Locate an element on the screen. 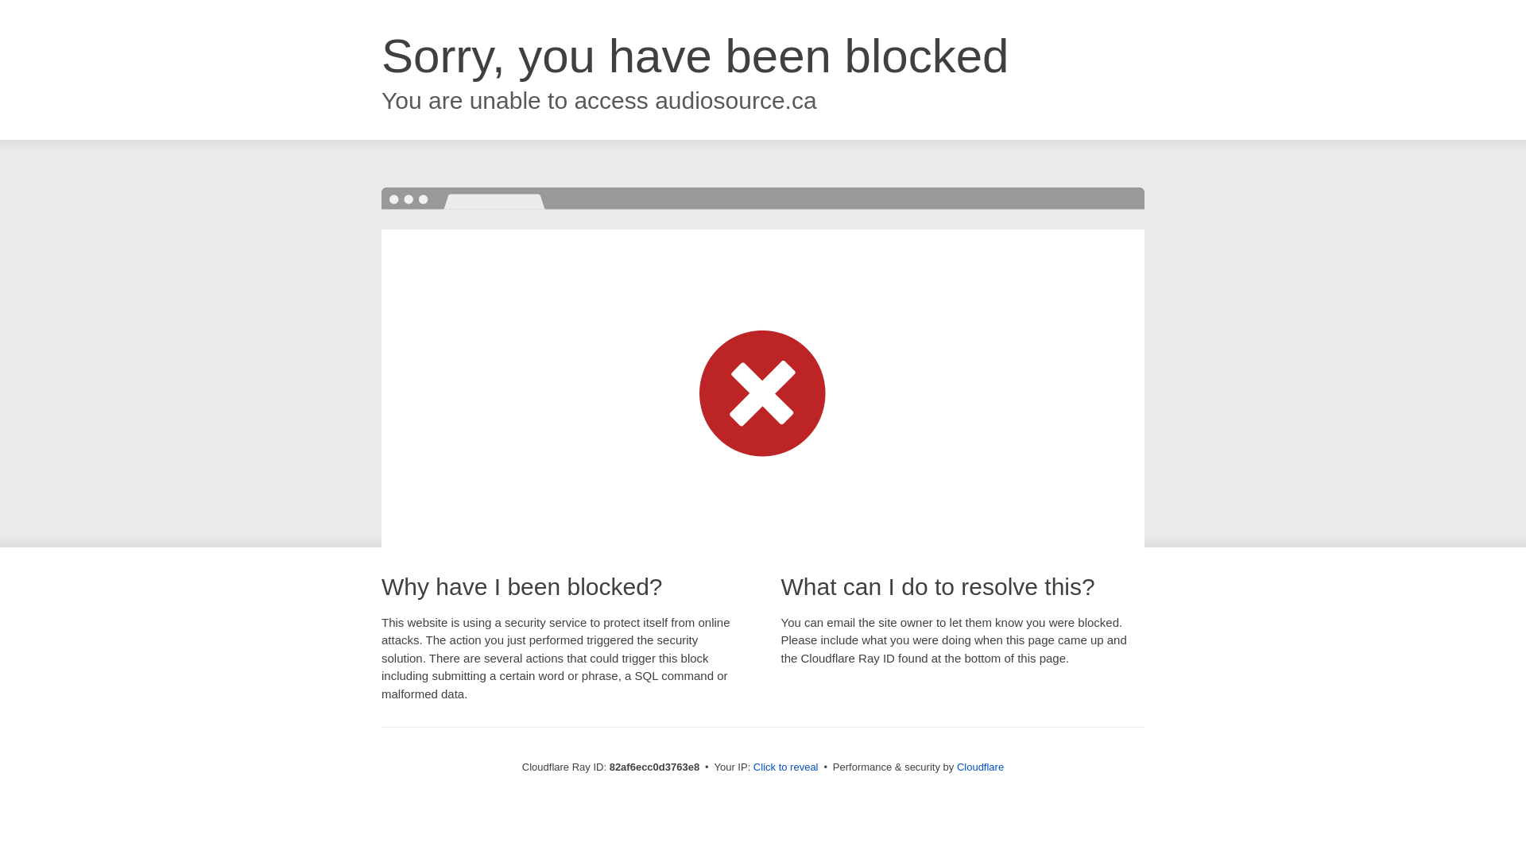 The height and width of the screenshot is (858, 1526). Cloudflare is located at coordinates (981, 767).